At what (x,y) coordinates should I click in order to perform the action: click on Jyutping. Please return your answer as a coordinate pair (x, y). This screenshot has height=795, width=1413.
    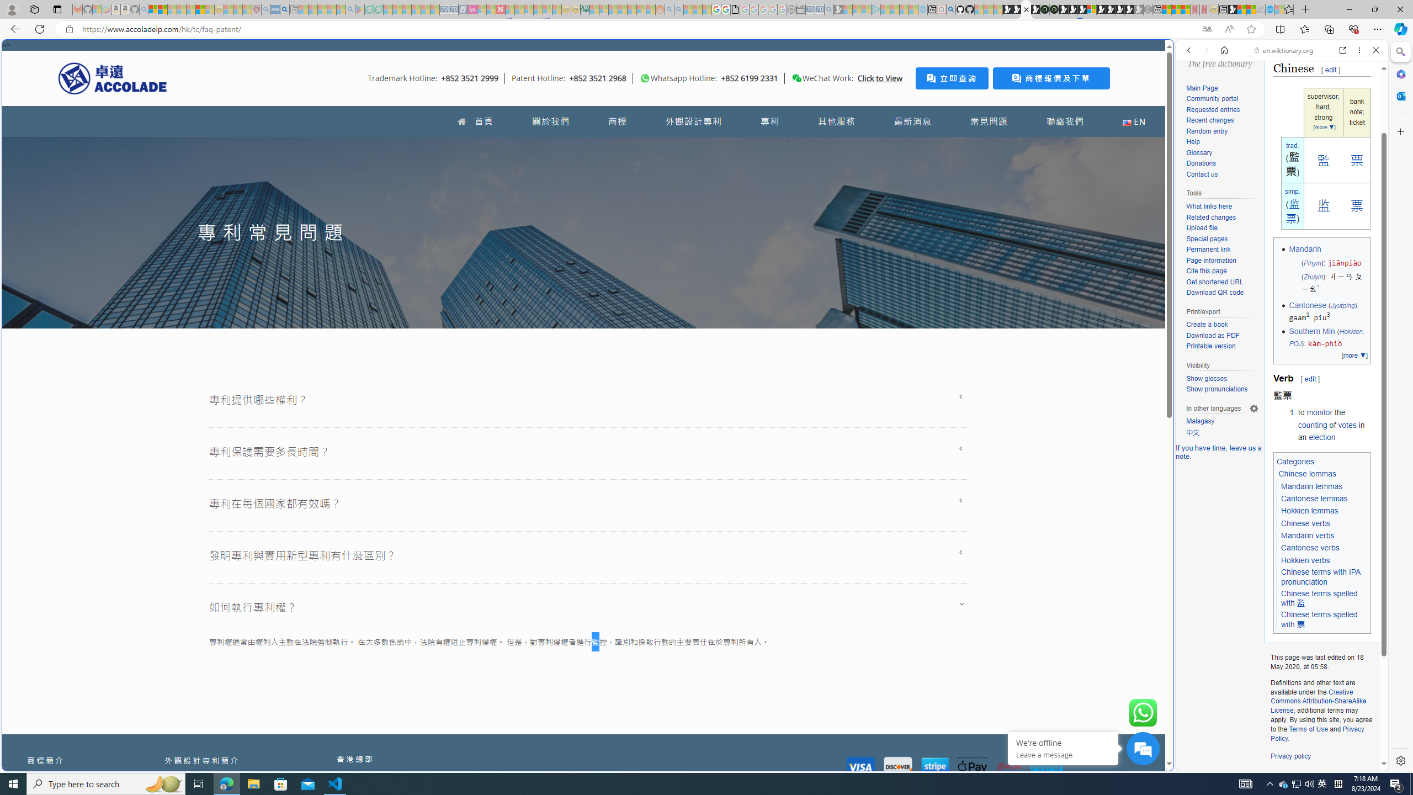
    Looking at the image, I should click on (1342, 305).